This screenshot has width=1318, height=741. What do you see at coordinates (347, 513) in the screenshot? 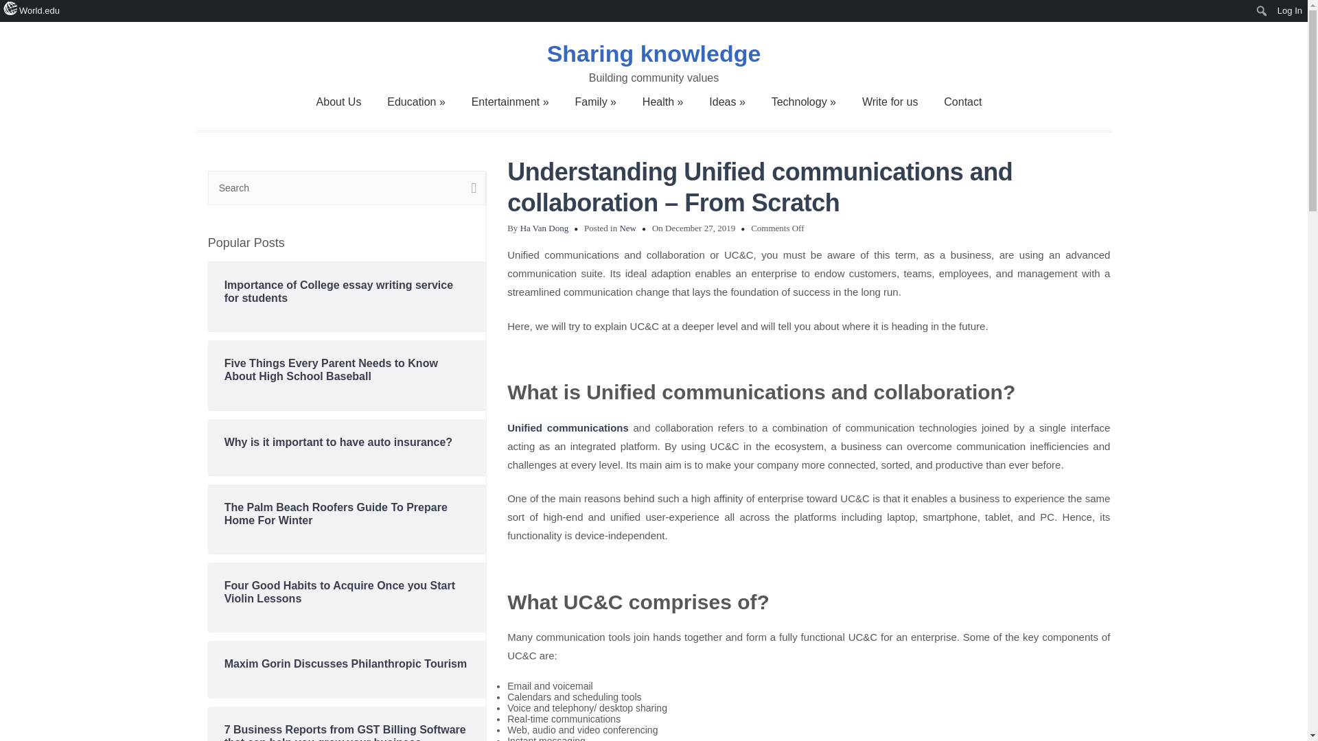
I see `The Palm Beach Roofers Guide To Prepare Home For Winter` at bounding box center [347, 513].